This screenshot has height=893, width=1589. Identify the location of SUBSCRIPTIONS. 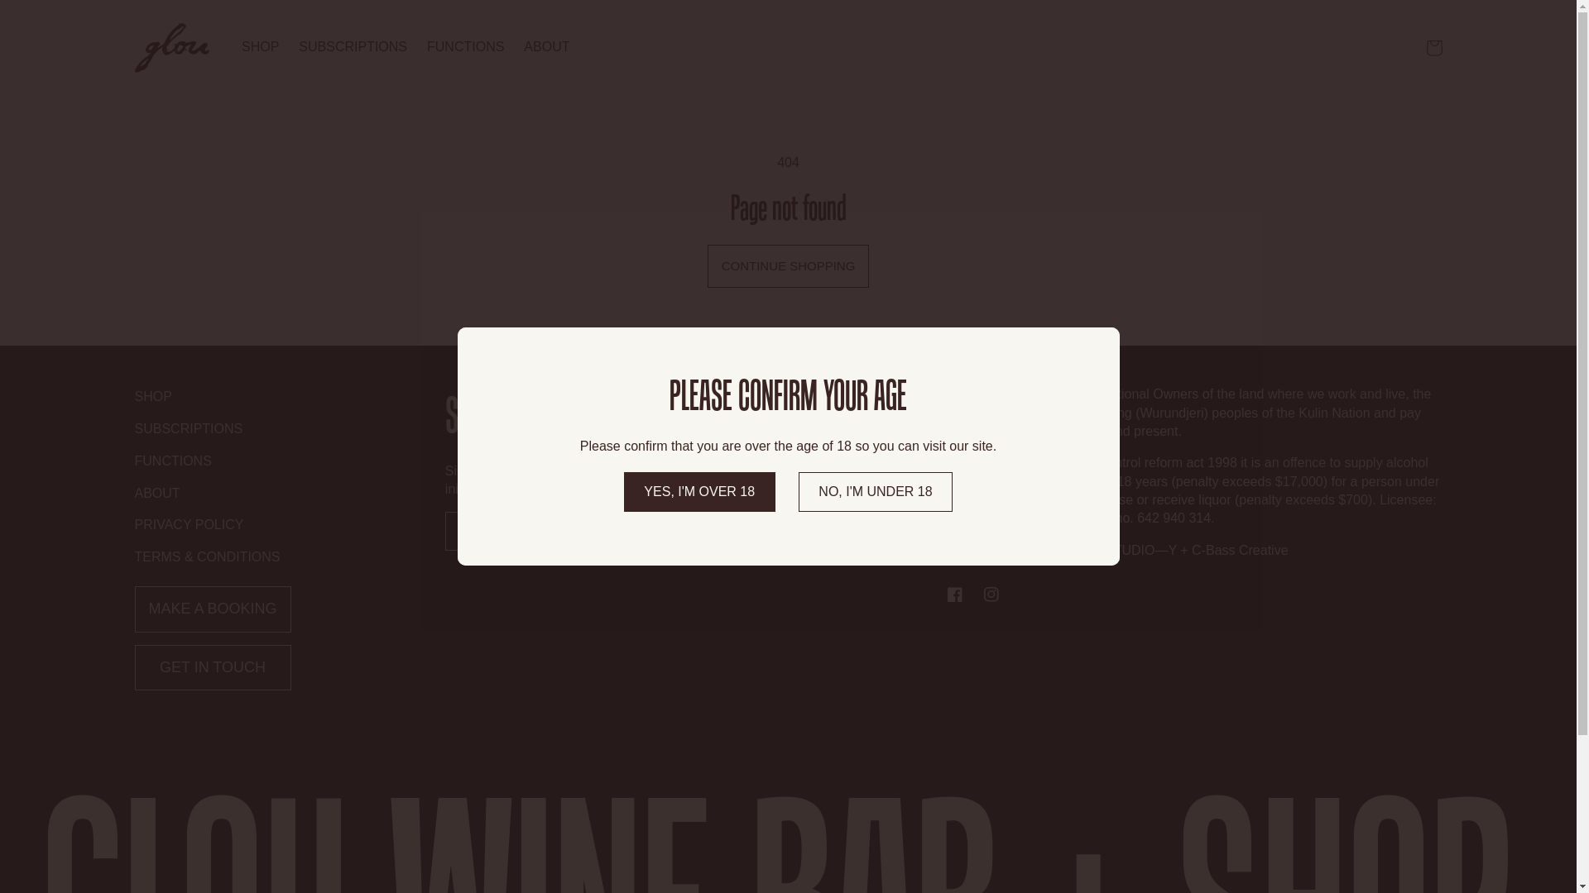
(189, 430).